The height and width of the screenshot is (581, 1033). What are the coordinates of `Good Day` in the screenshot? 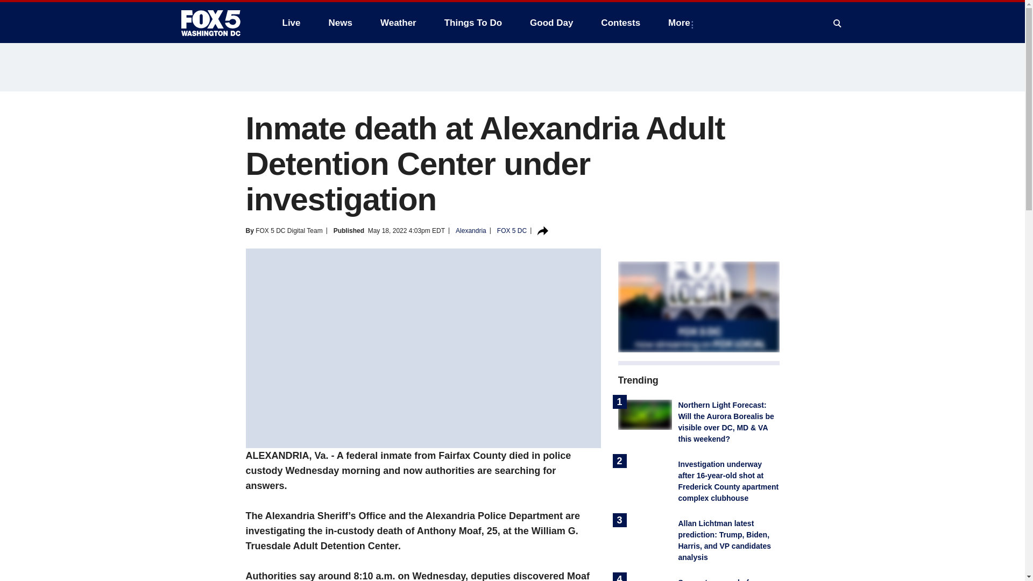 It's located at (551, 23).